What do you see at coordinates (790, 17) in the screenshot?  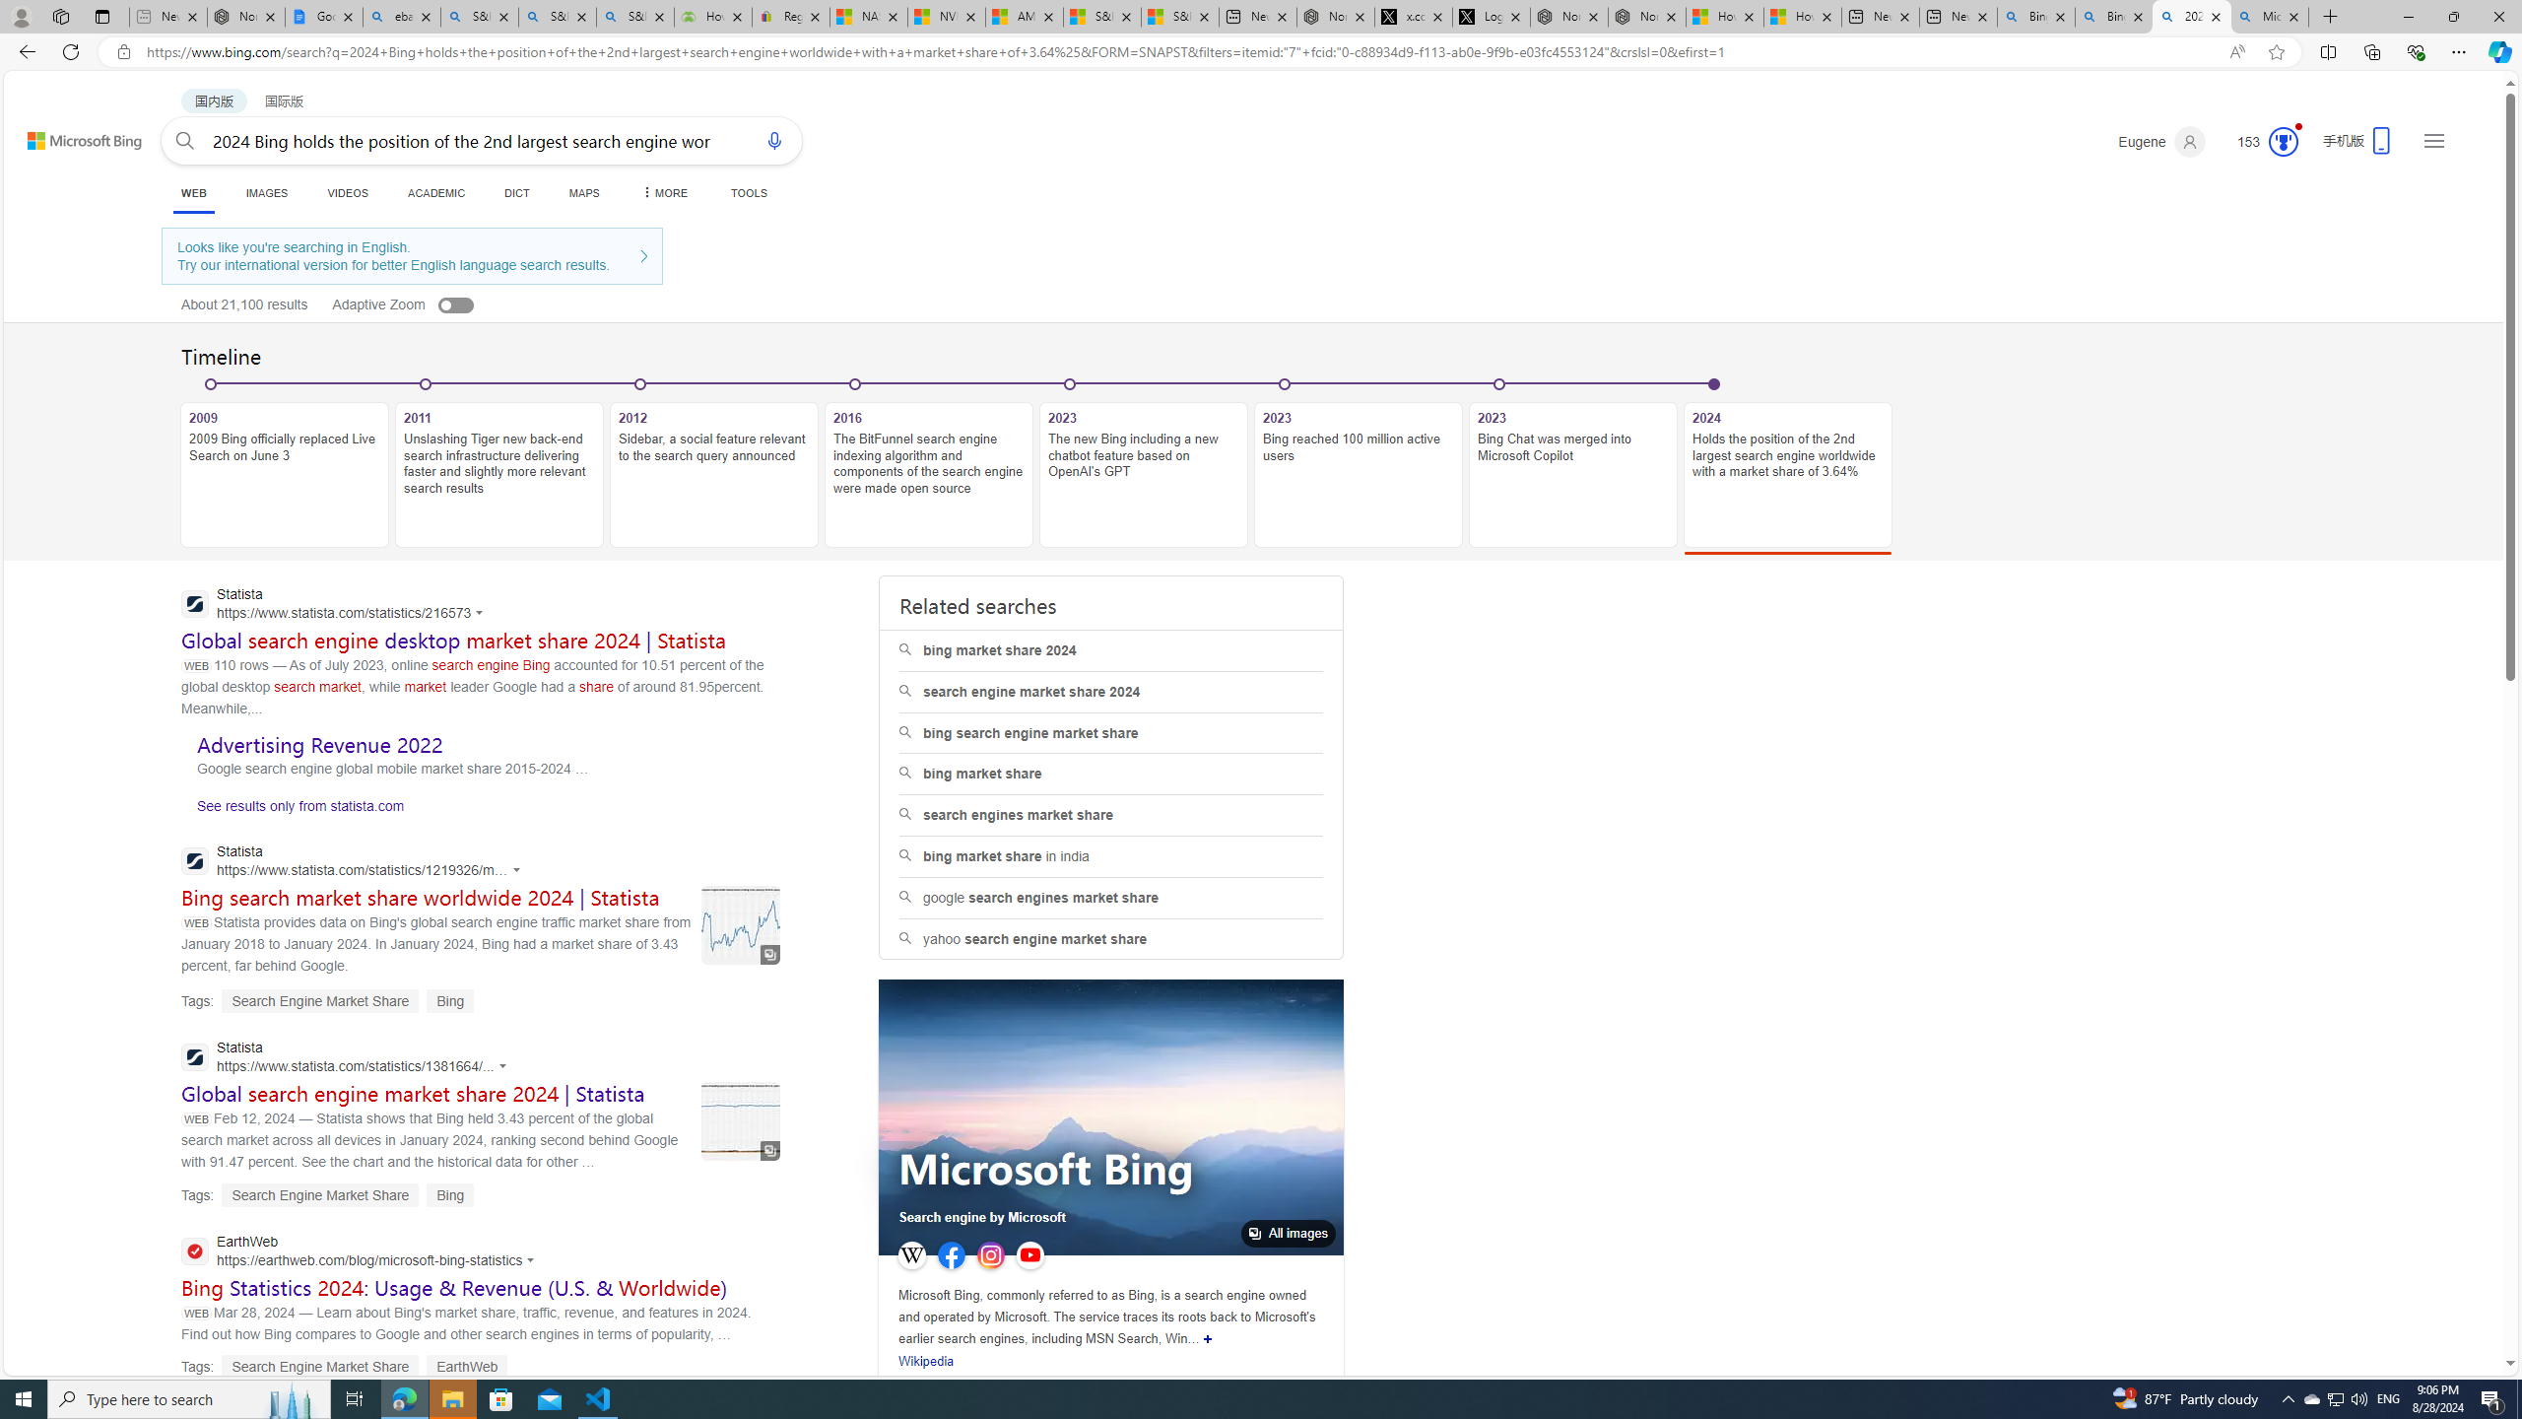 I see `Register: Create a personal eBay account` at bounding box center [790, 17].